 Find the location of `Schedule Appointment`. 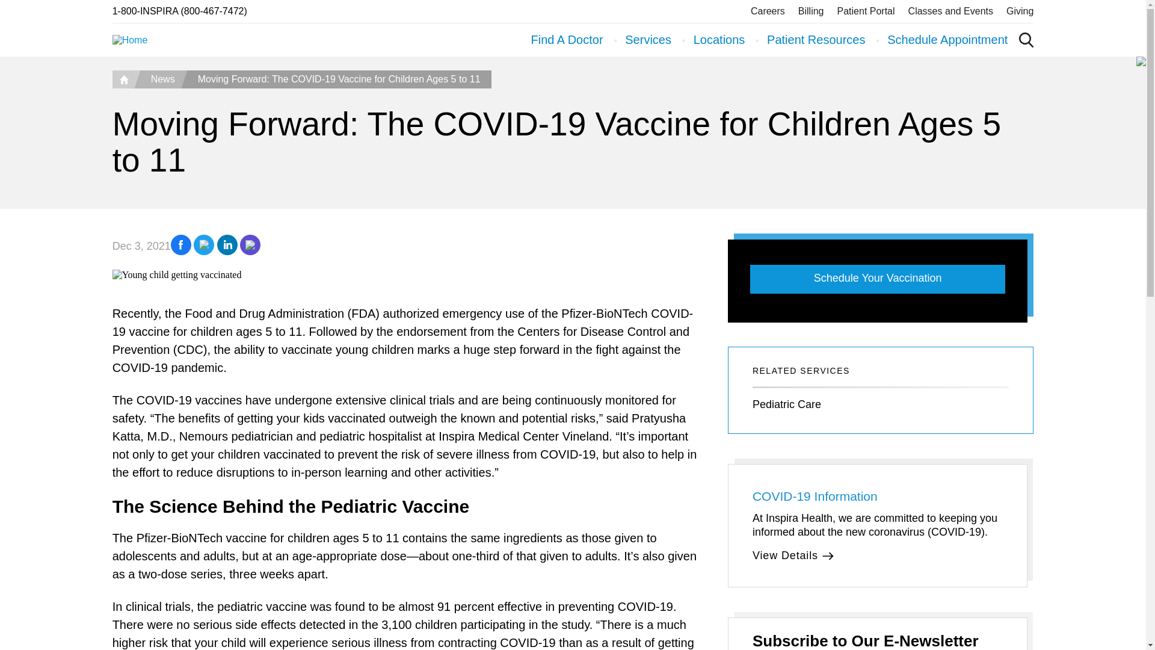

Schedule Appointment is located at coordinates (947, 40).